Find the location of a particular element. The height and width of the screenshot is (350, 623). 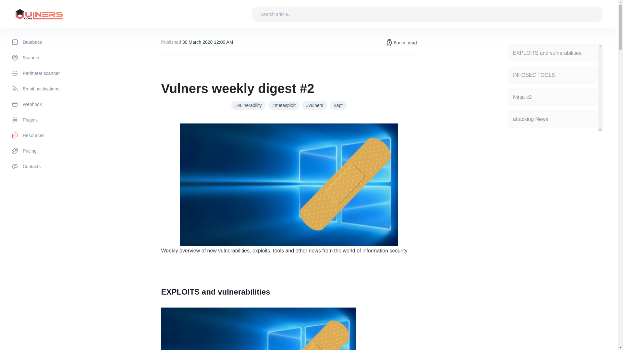

Email notifications is located at coordinates (46, 89).